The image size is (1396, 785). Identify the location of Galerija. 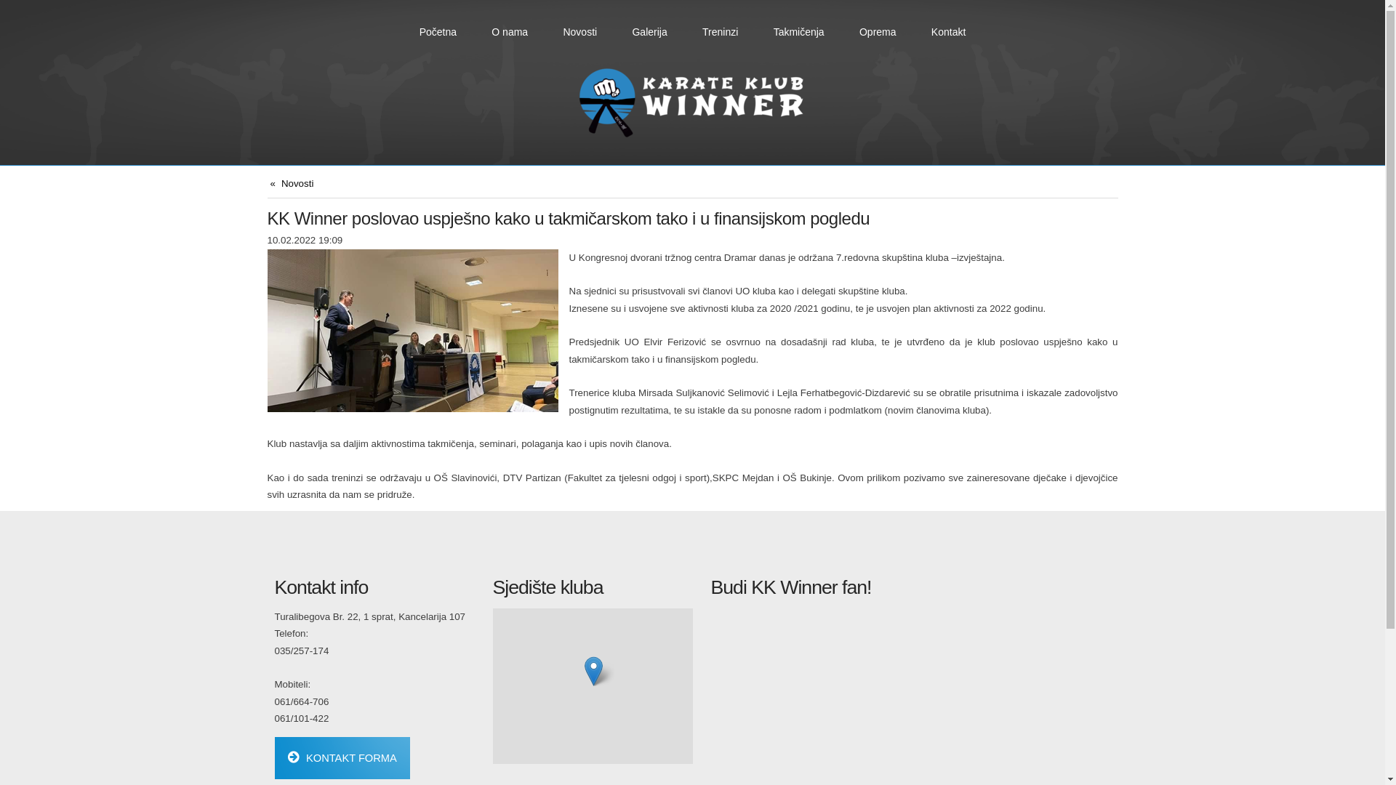
(650, 32).